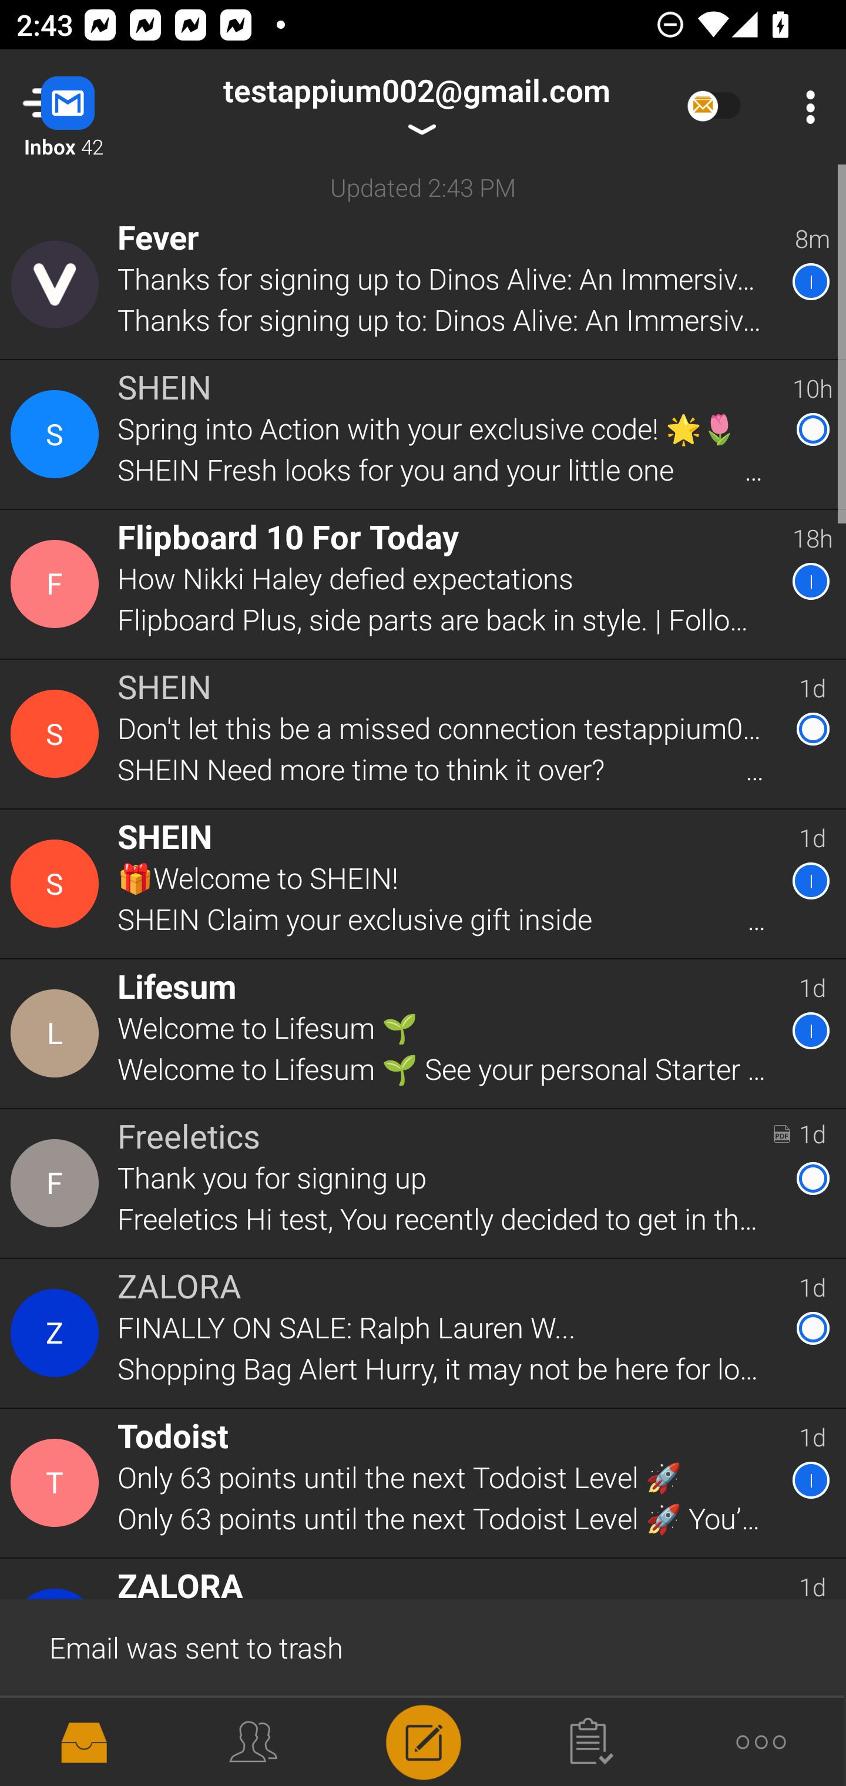 This screenshot has width=846, height=1786. Describe the element at coordinates (58, 734) in the screenshot. I see `Contact Details` at that location.